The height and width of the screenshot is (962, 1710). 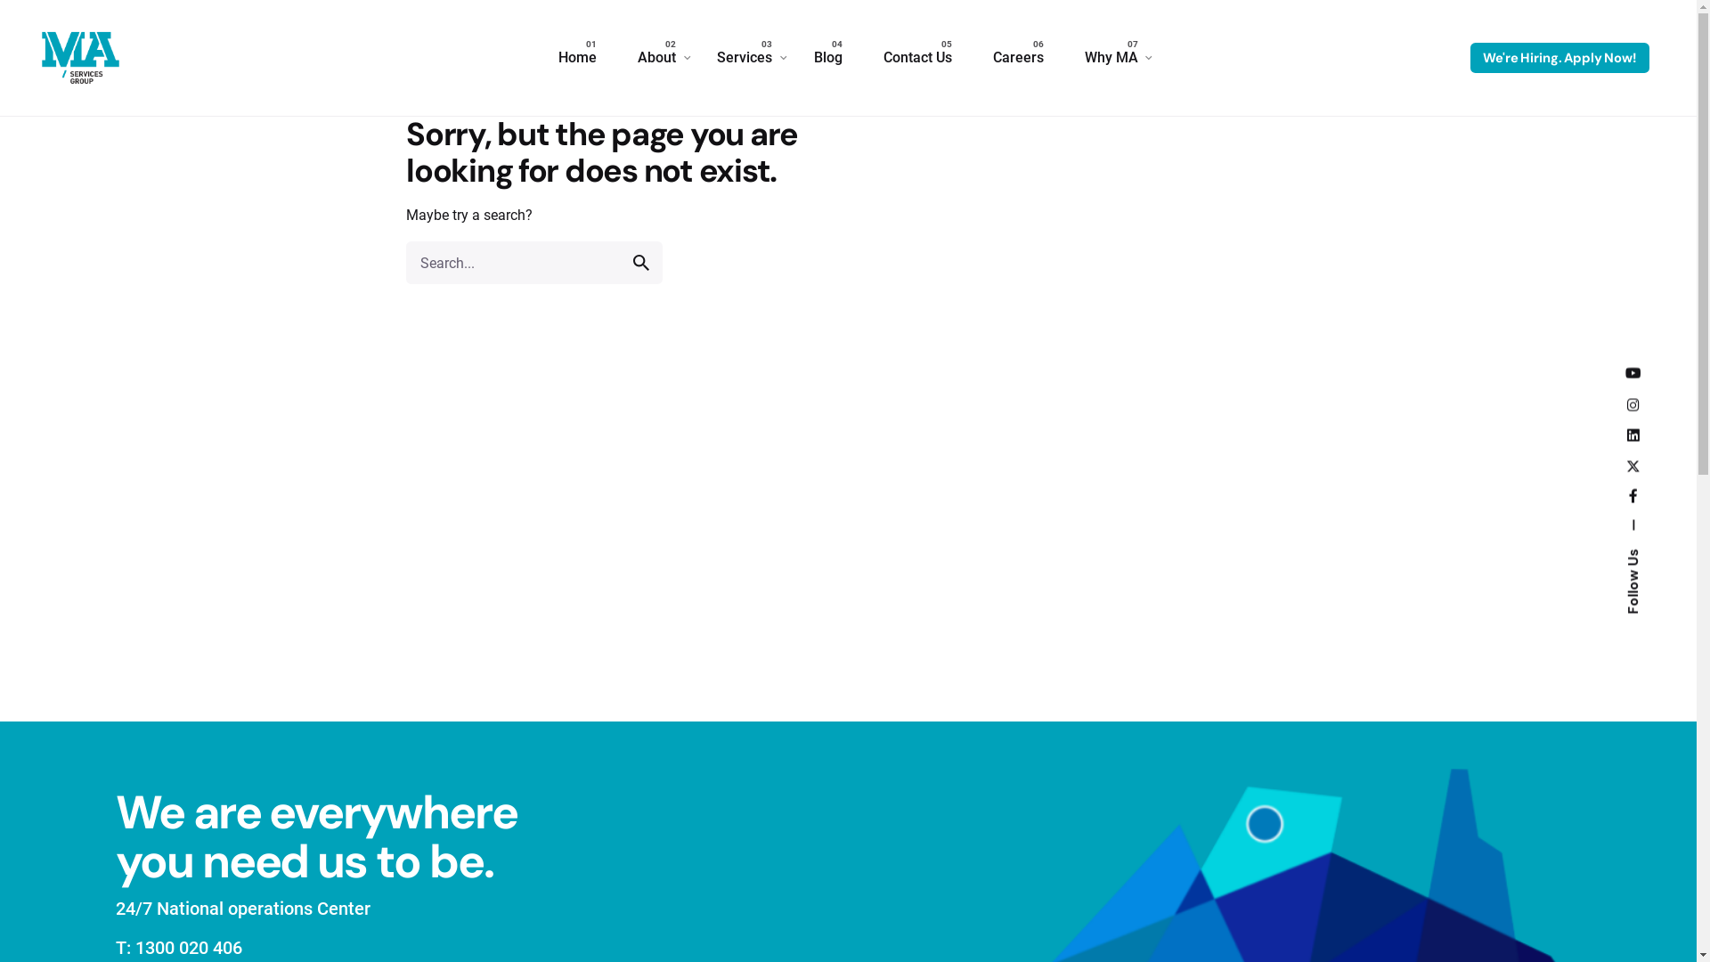 What do you see at coordinates (657, 58) in the screenshot?
I see `About` at bounding box center [657, 58].